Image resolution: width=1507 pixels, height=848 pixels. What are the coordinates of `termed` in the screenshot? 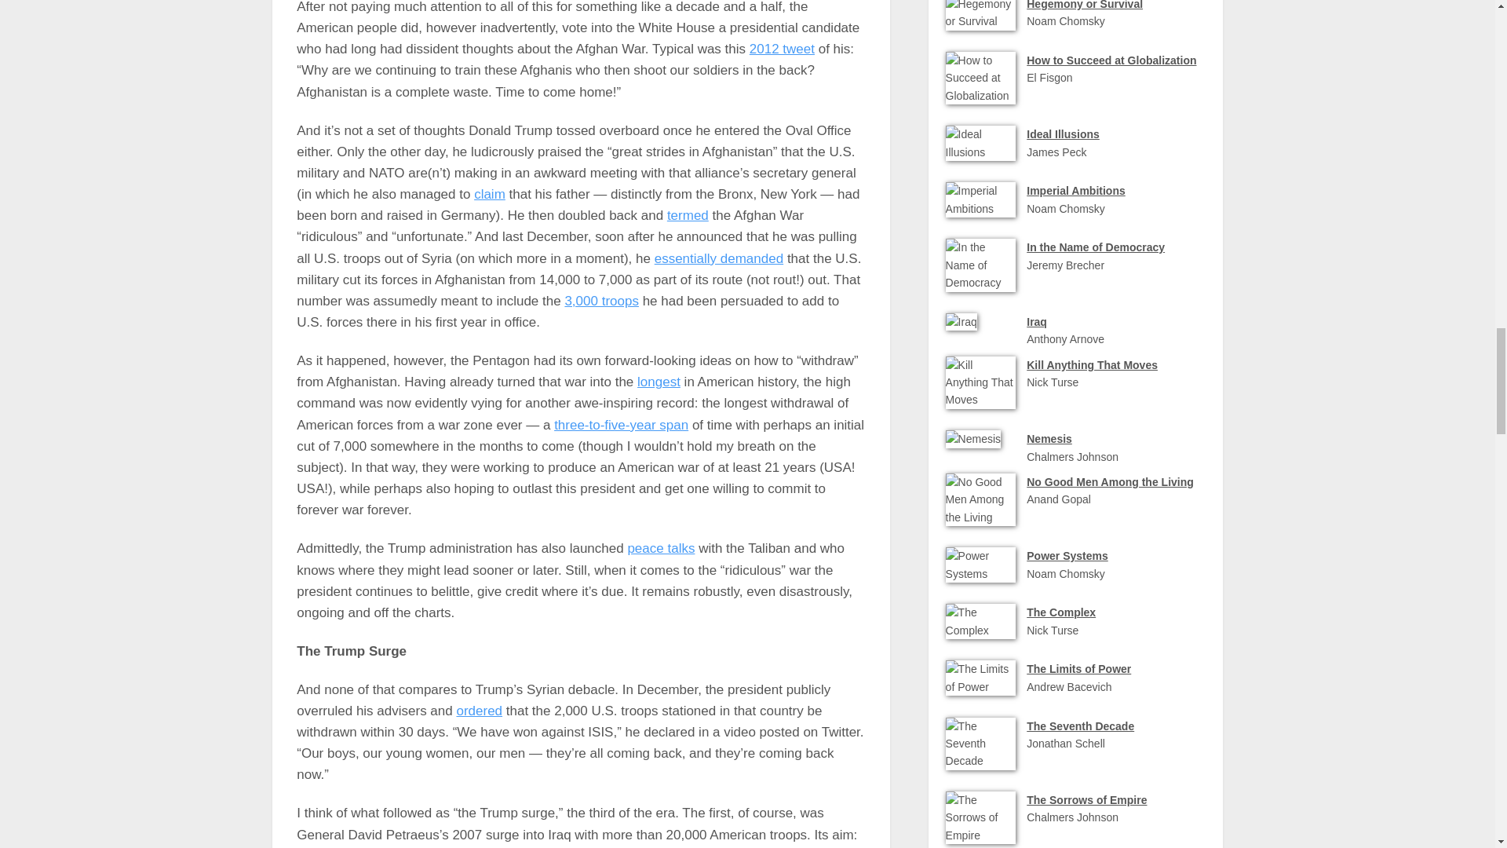 It's located at (688, 215).